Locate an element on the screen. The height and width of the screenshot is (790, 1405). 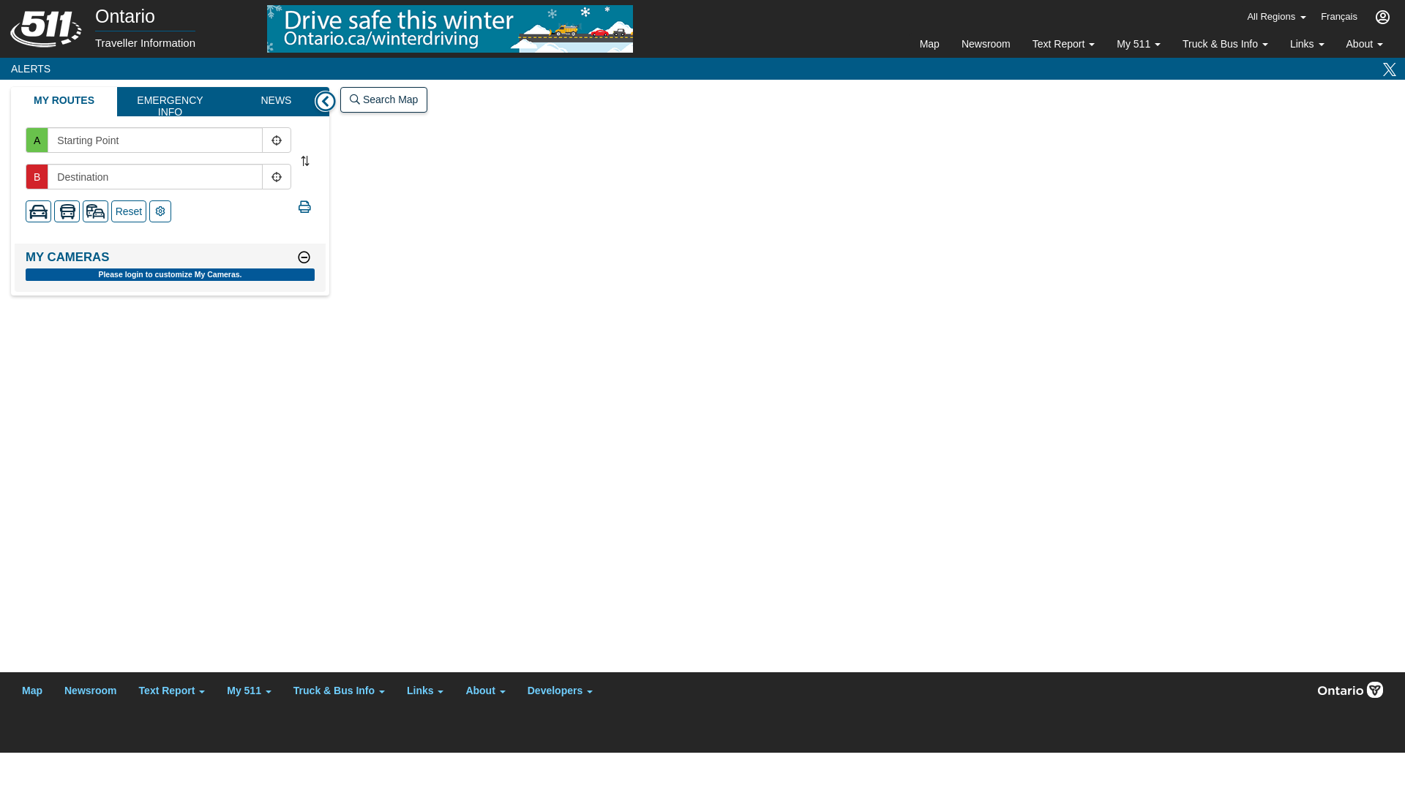
About is located at coordinates (485, 689).